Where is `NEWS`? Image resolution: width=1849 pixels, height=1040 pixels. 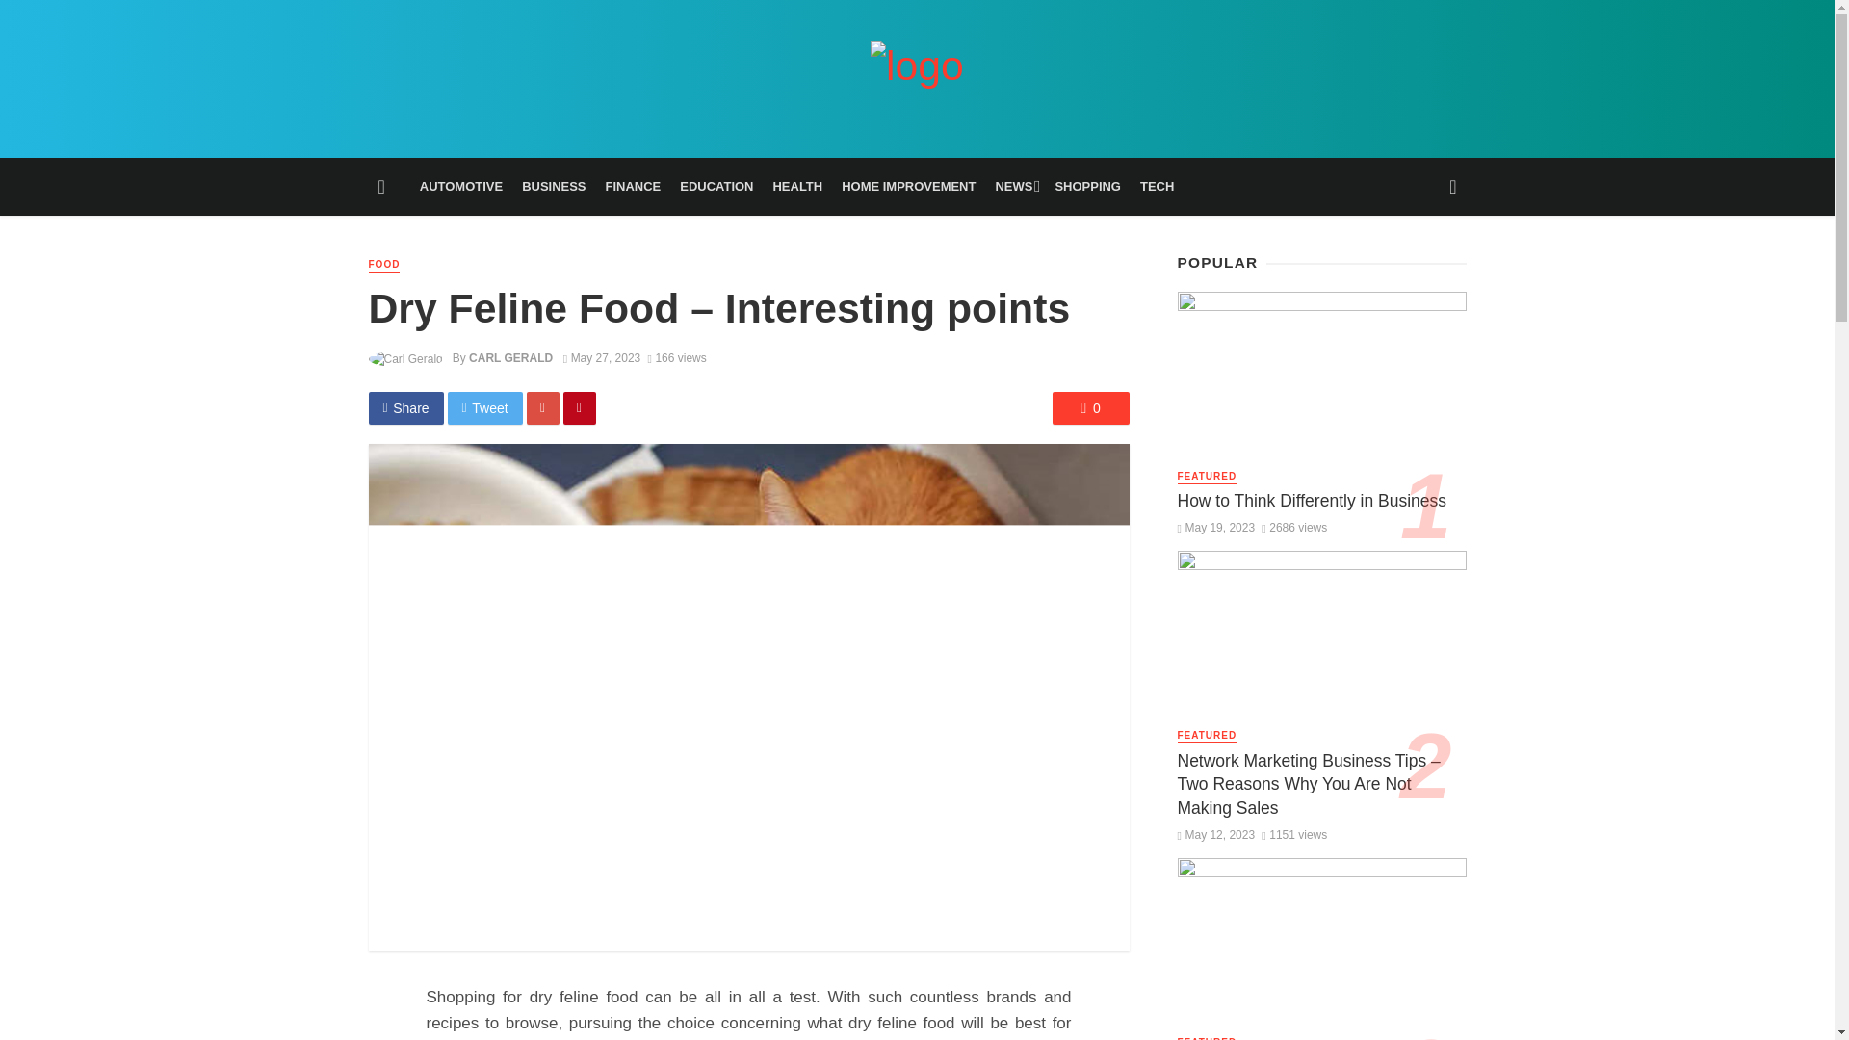 NEWS is located at coordinates (1015, 187).